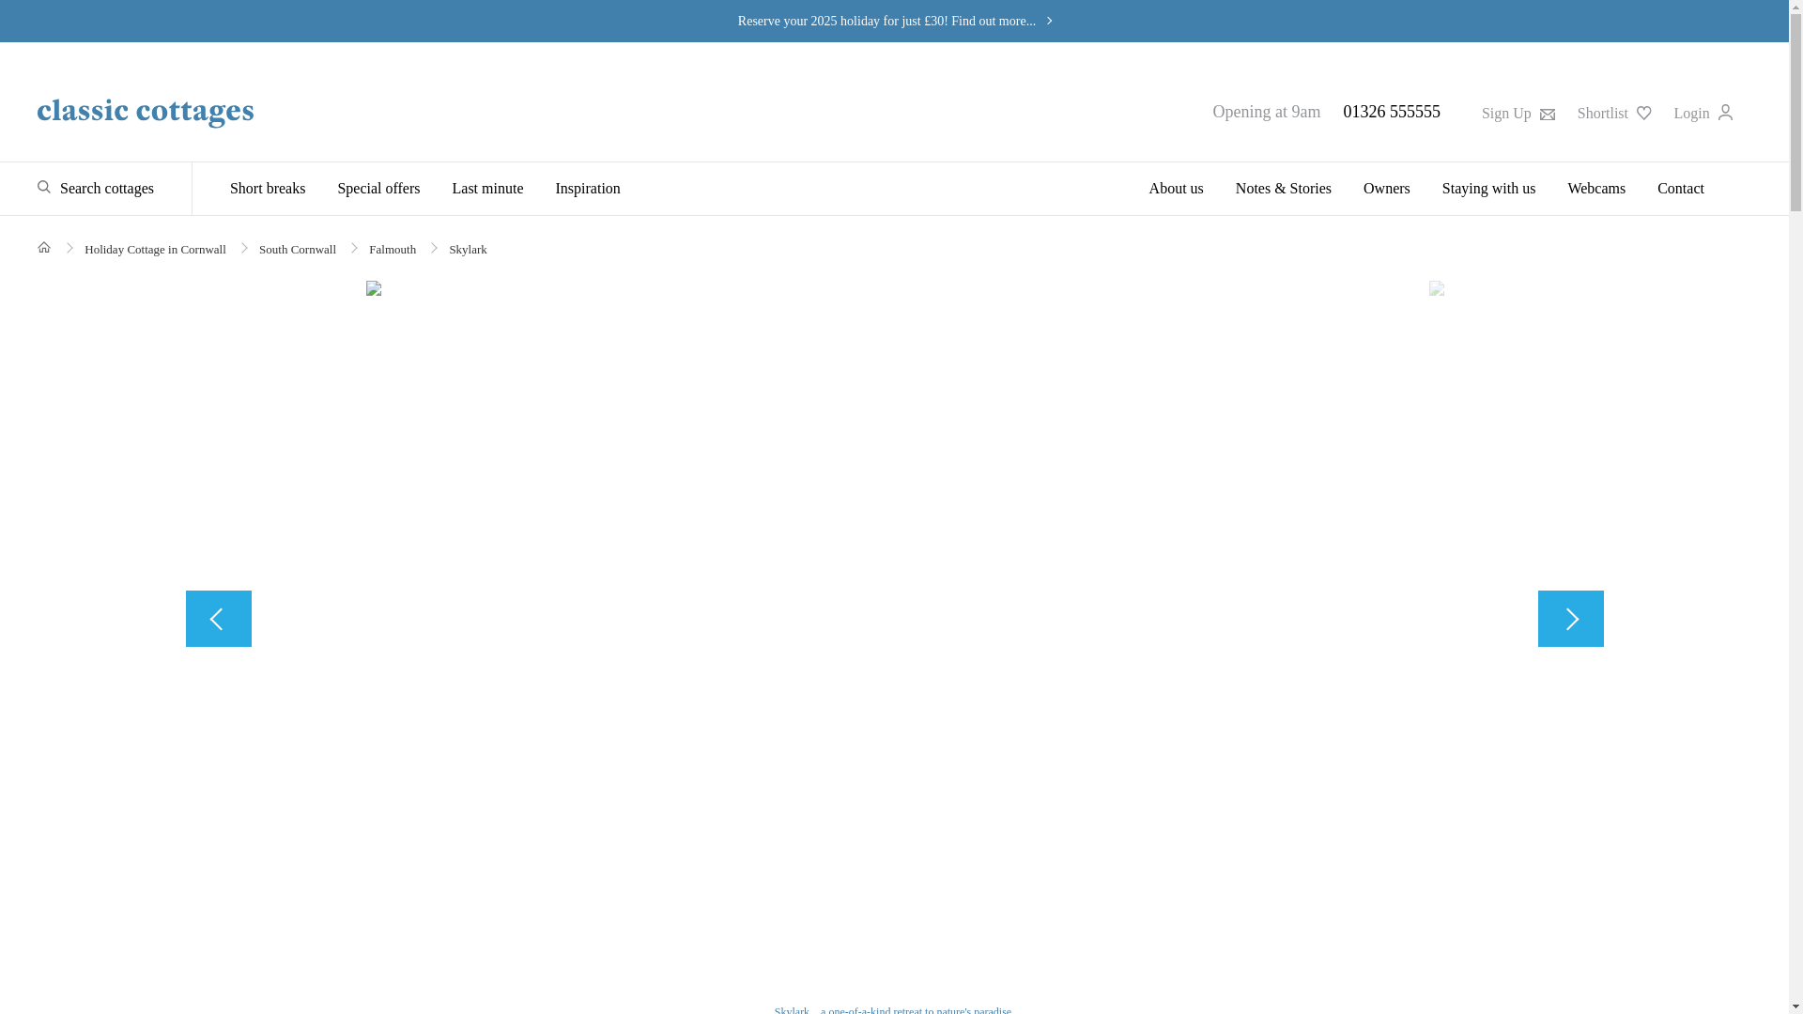 The height and width of the screenshot is (1014, 1803). Describe the element at coordinates (393, 250) in the screenshot. I see `Falmouth` at that location.